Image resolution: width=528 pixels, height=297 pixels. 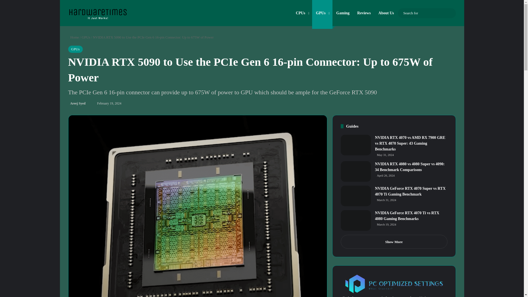 What do you see at coordinates (86, 37) in the screenshot?
I see `GPUs` at bounding box center [86, 37].